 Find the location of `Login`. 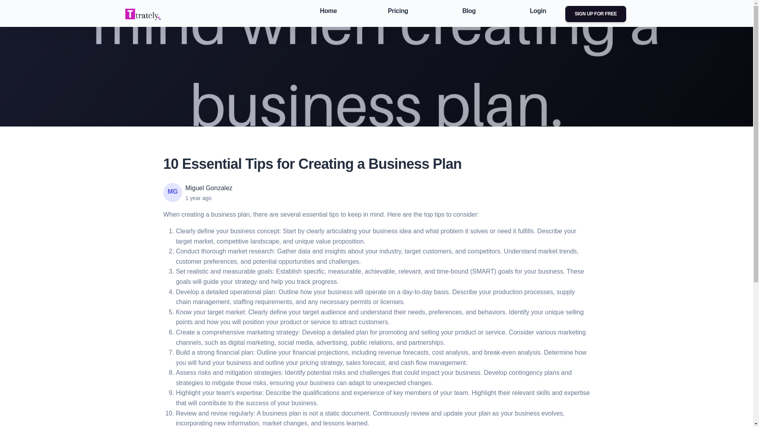

Login is located at coordinates (536, 11).